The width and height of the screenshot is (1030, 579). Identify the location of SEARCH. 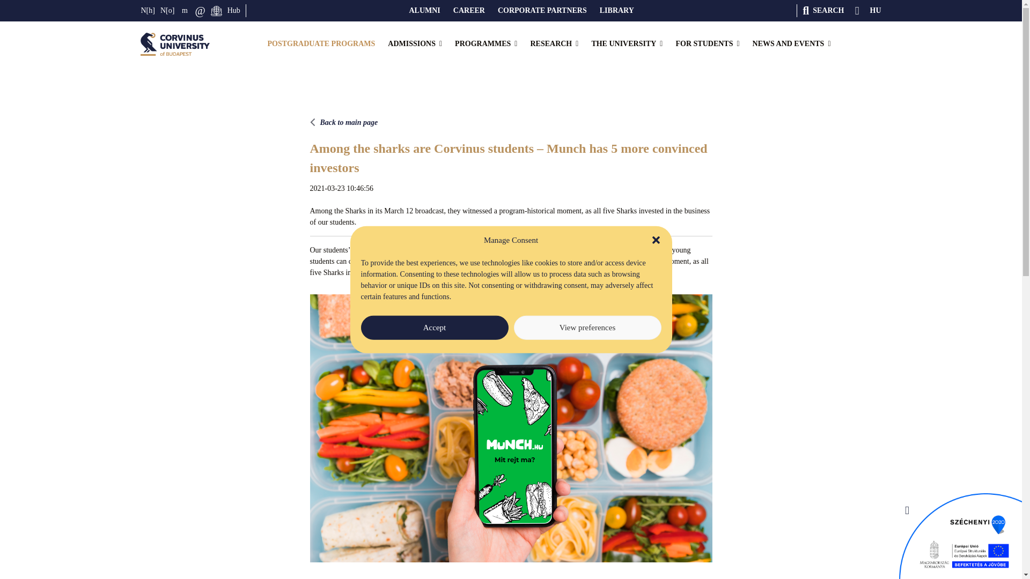
(823, 11).